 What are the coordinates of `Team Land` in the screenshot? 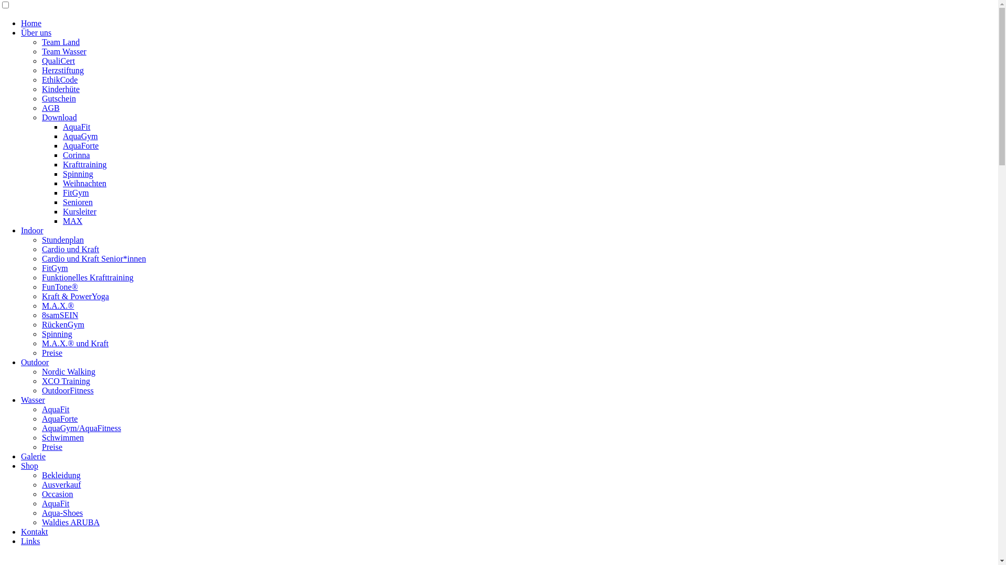 It's located at (61, 42).